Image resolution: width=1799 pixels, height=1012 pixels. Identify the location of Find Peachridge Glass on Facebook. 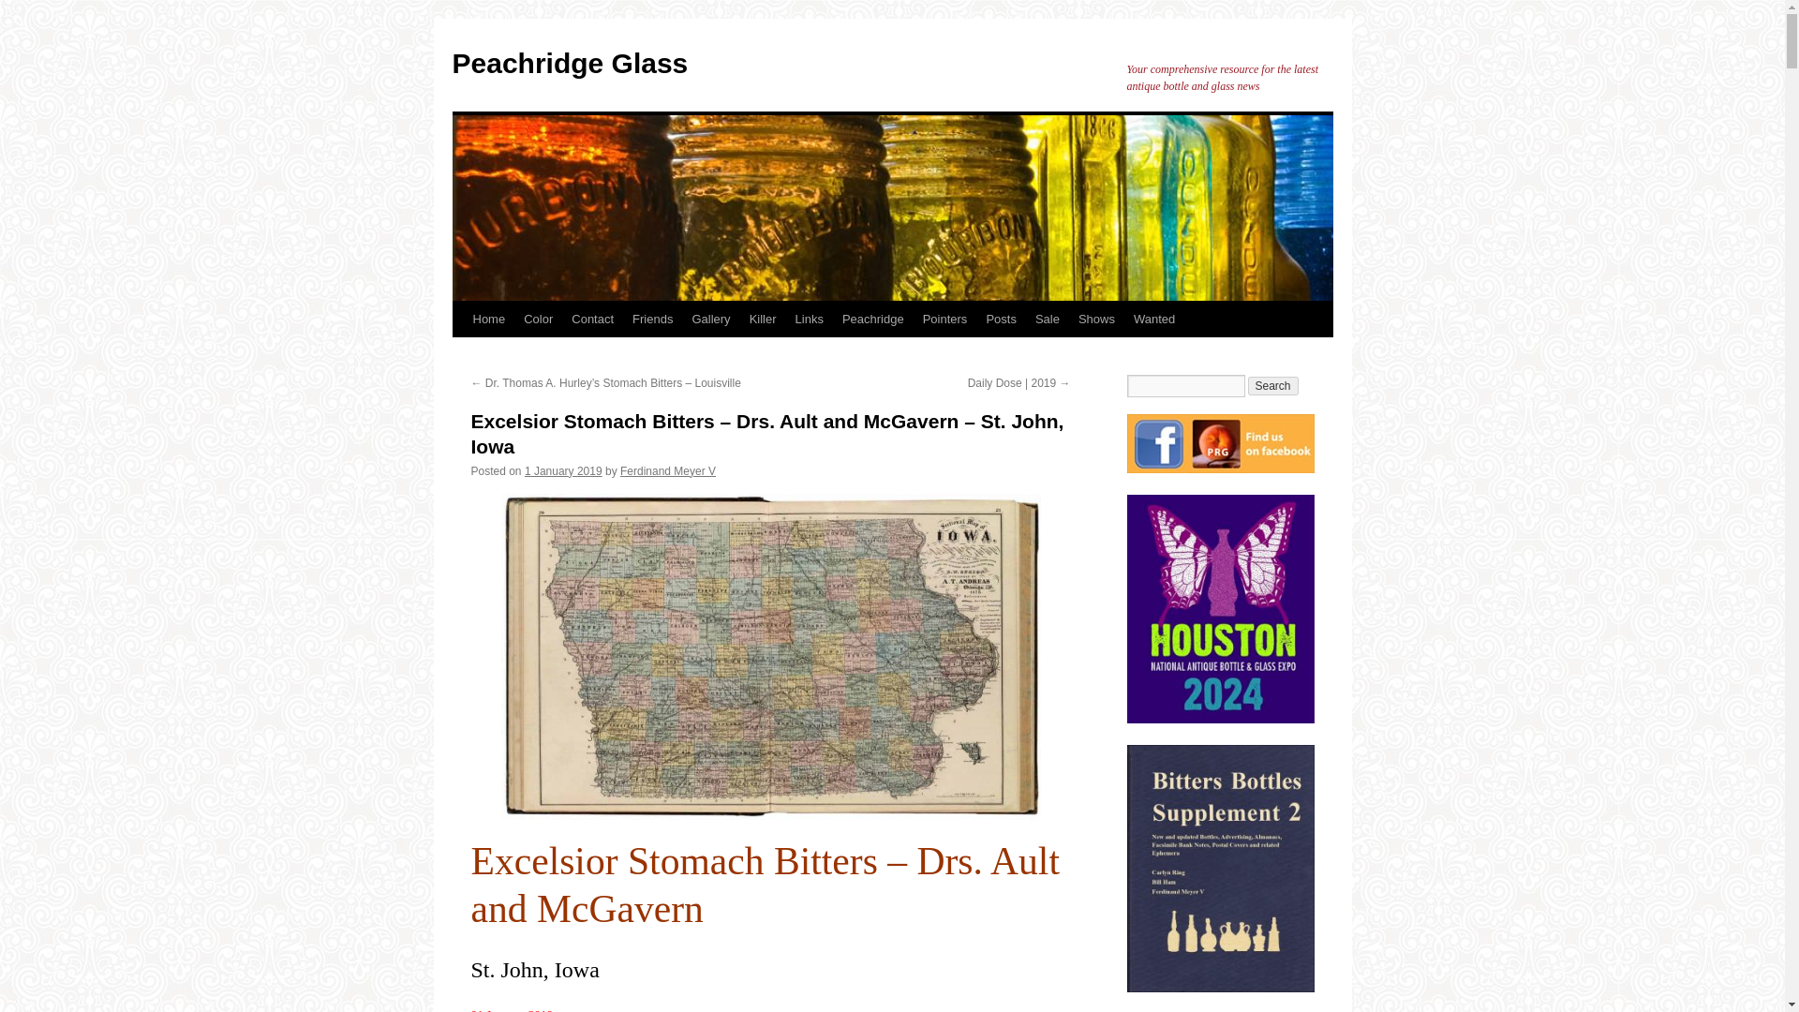
(1219, 443).